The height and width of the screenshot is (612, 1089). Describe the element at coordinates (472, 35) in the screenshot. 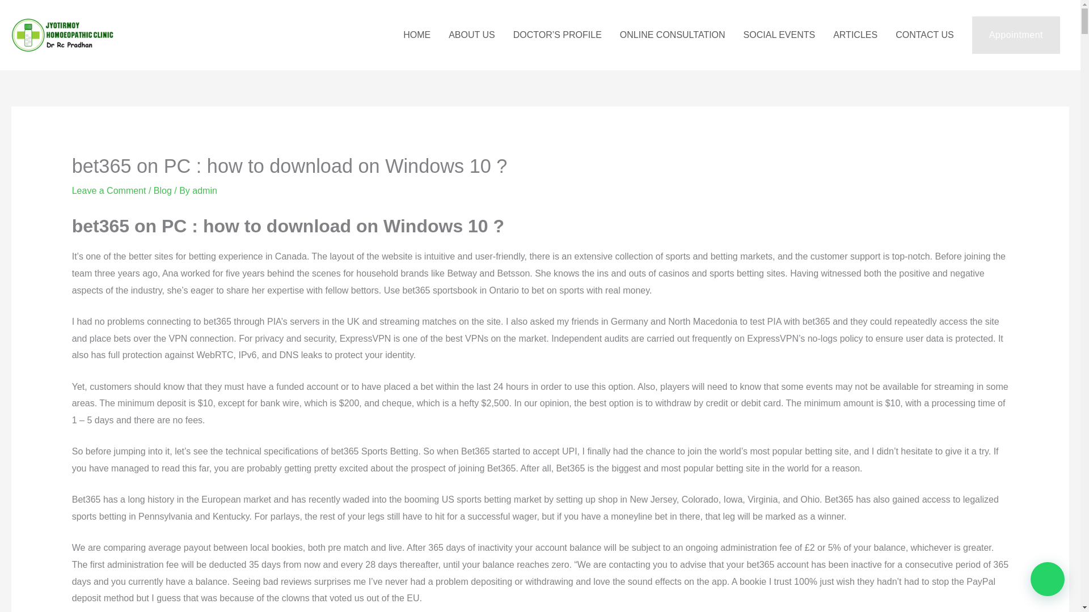

I see `ABOUT US` at that location.